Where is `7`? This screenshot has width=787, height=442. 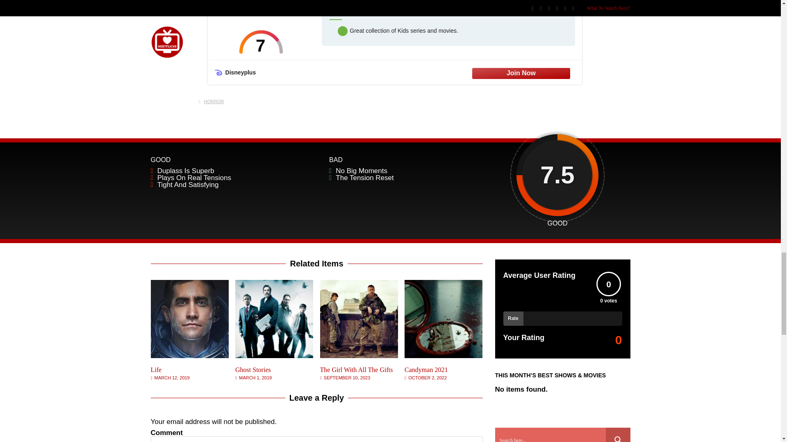
7 is located at coordinates (261, 42).